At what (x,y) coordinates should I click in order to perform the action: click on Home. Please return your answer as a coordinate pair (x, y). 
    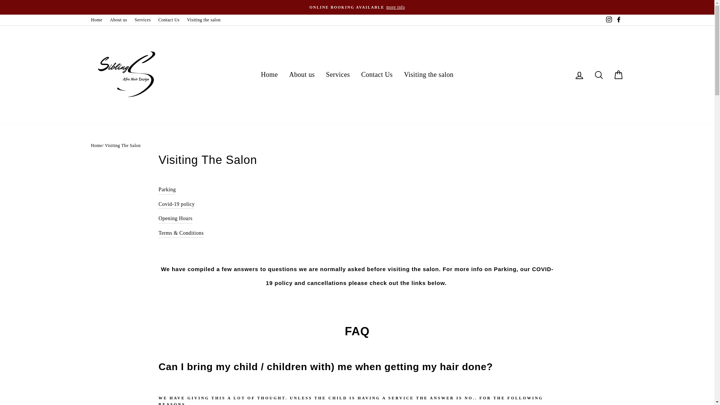
    Looking at the image, I should click on (96, 20).